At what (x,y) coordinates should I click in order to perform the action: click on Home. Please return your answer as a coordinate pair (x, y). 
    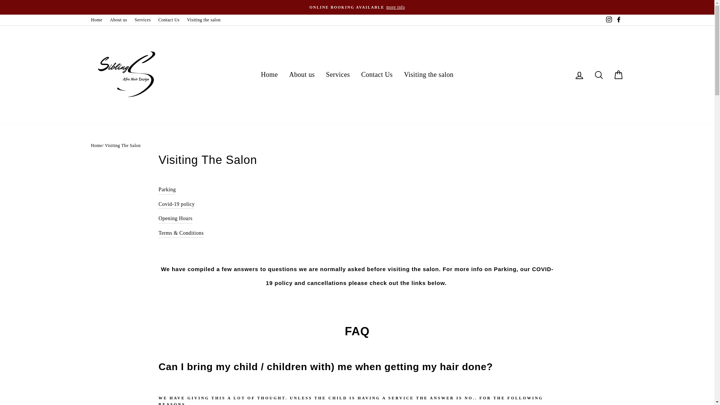
    Looking at the image, I should click on (96, 20).